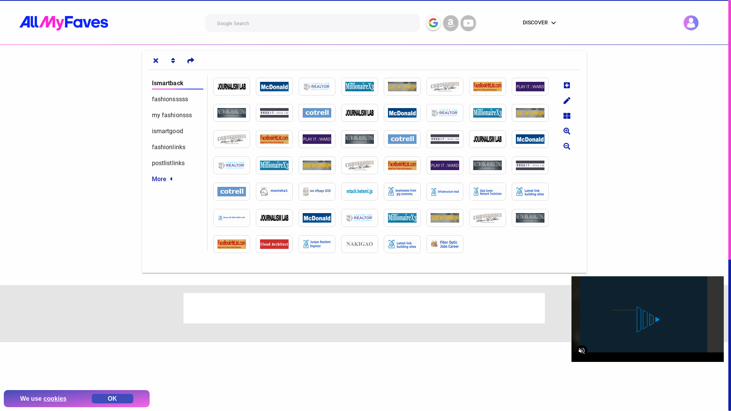 The width and height of the screenshot is (731, 411). Describe the element at coordinates (235, 244) in the screenshot. I see `http://facebookhitlist.com/profiles/blogs/dresses` at that location.